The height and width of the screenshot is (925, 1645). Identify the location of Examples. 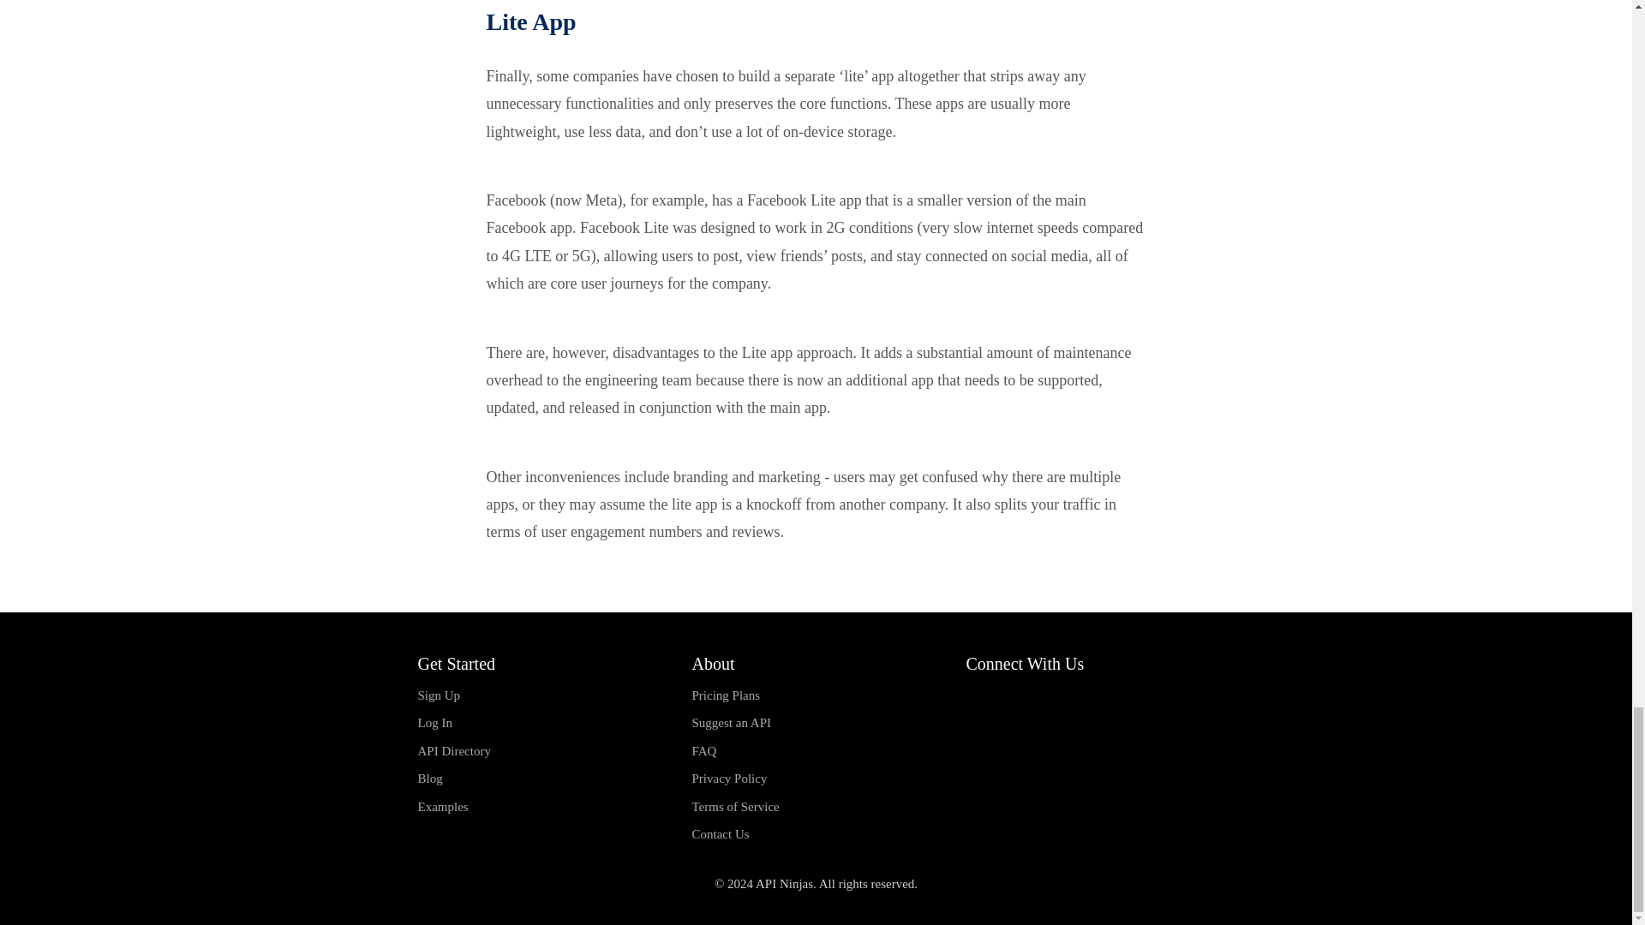
(541, 807).